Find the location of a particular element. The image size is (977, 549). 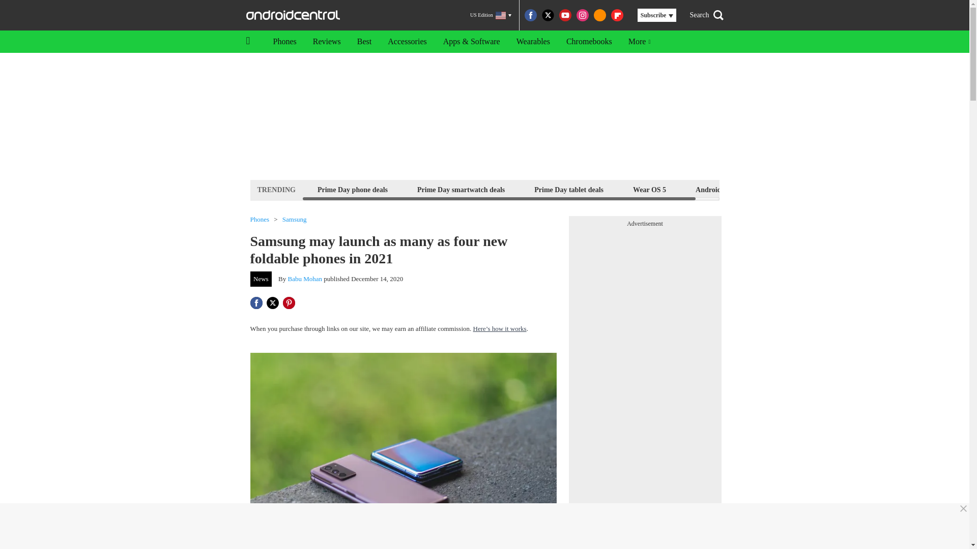

Wear OS 5 is located at coordinates (649, 189).